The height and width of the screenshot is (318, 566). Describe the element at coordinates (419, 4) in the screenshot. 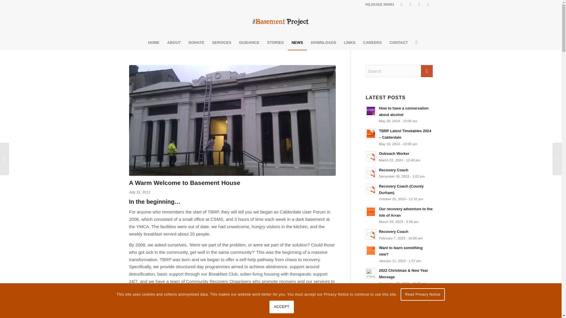

I see `Youtube` at that location.